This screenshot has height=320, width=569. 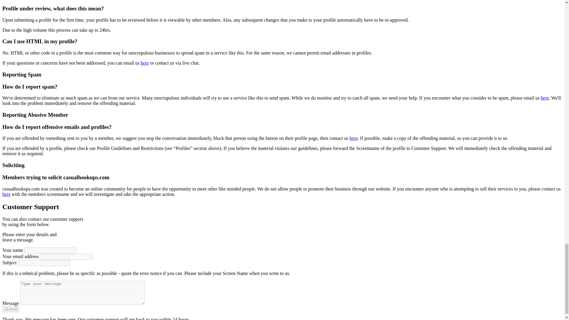 I want to click on live chat., so click(x=191, y=63).